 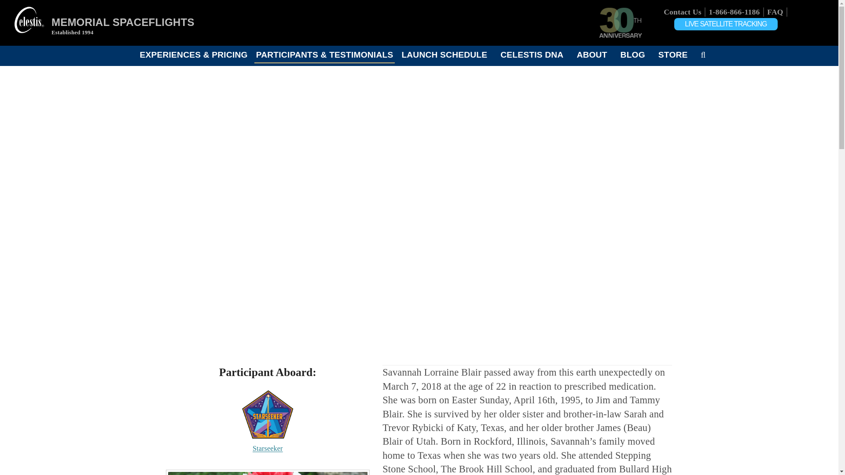 I want to click on Contact Us, so click(x=682, y=12).